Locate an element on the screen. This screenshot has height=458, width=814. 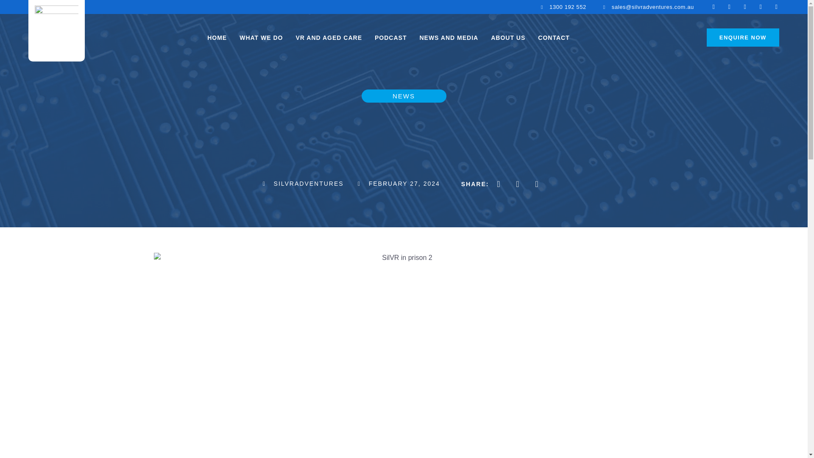
CONTACT is located at coordinates (554, 37).